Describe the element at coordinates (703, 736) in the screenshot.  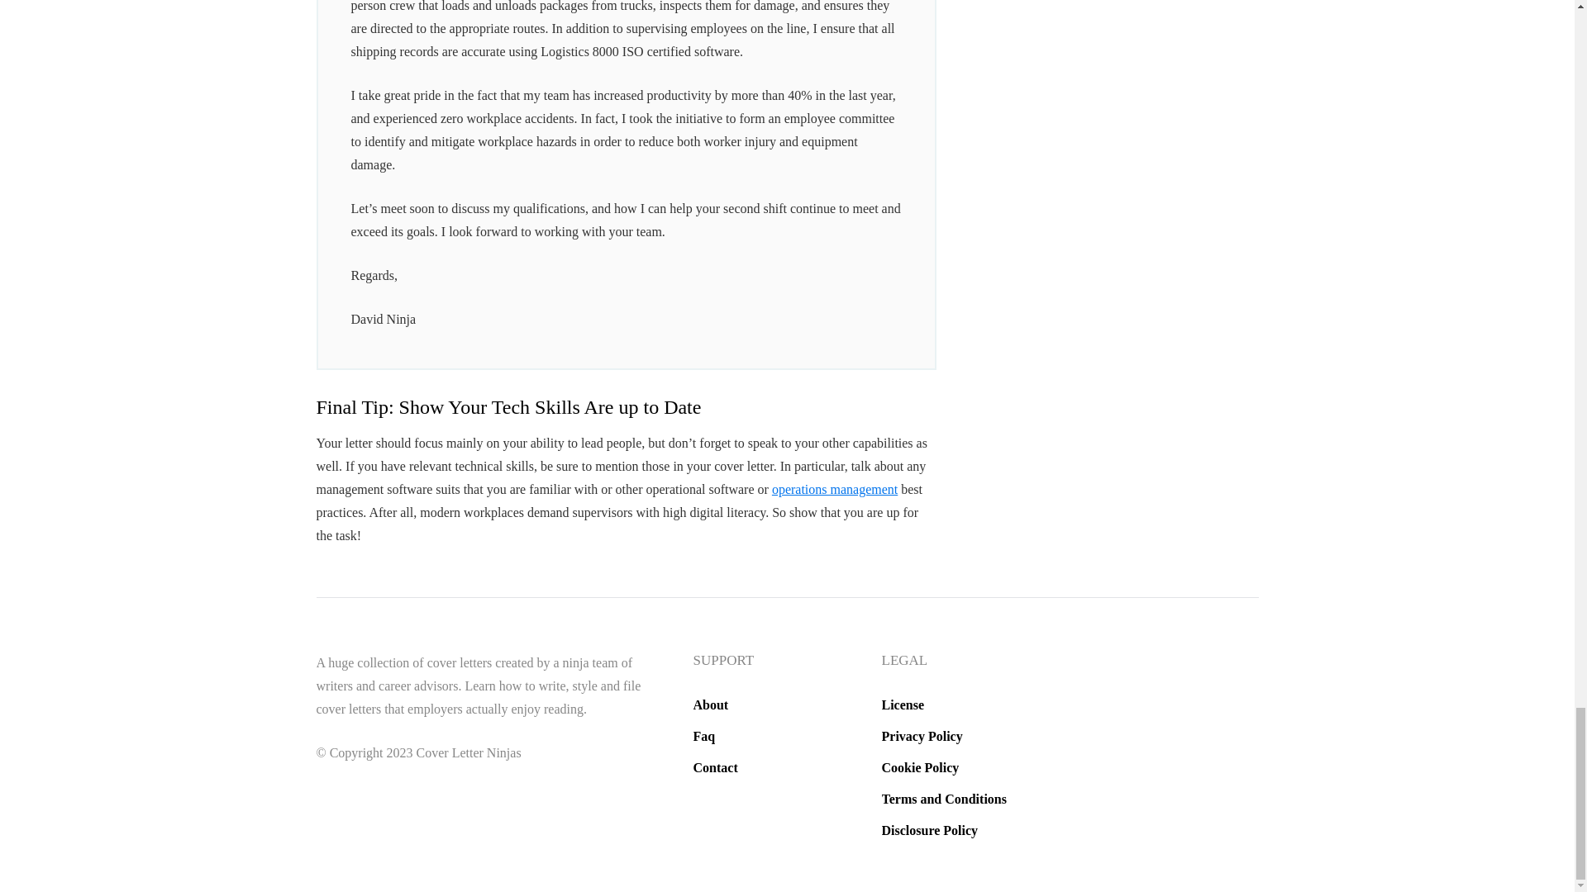
I see `Faq` at that location.